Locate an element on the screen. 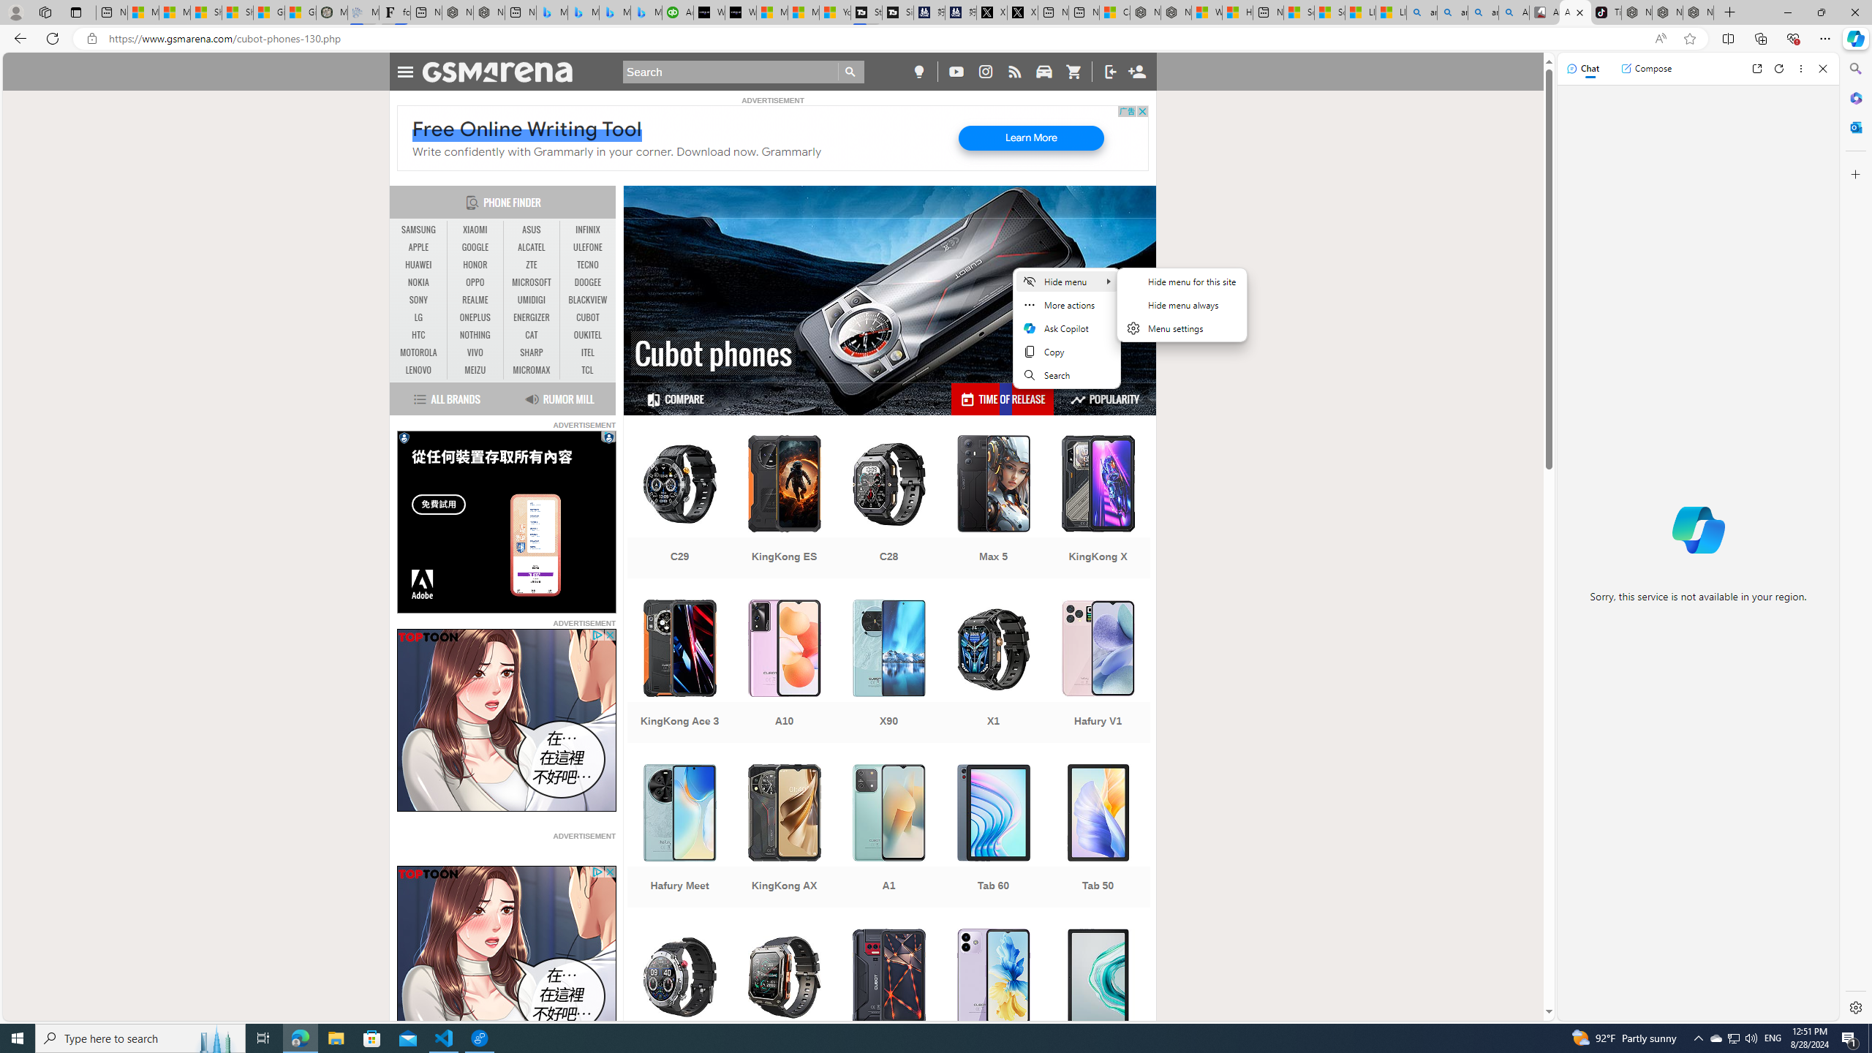 The height and width of the screenshot is (1053, 1872). APPLE is located at coordinates (419, 247).